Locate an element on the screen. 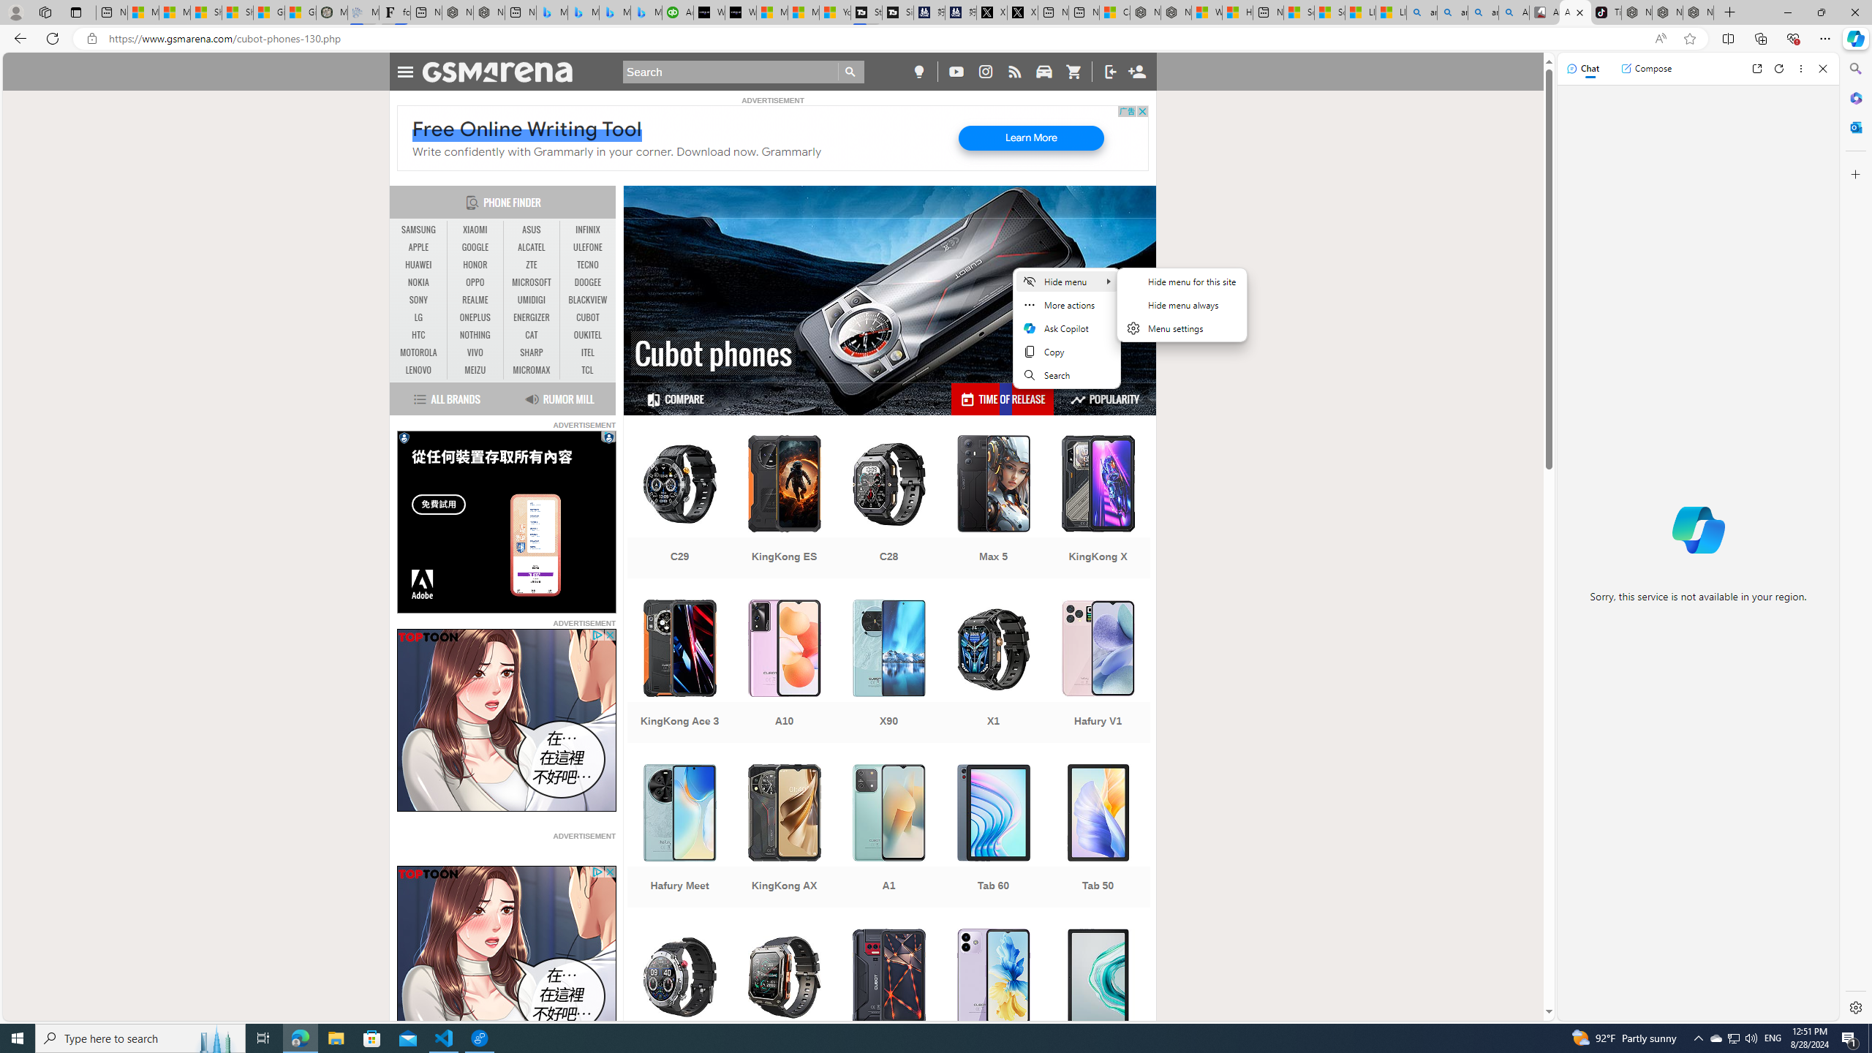 The height and width of the screenshot is (1053, 1872). APPLE is located at coordinates (419, 247).